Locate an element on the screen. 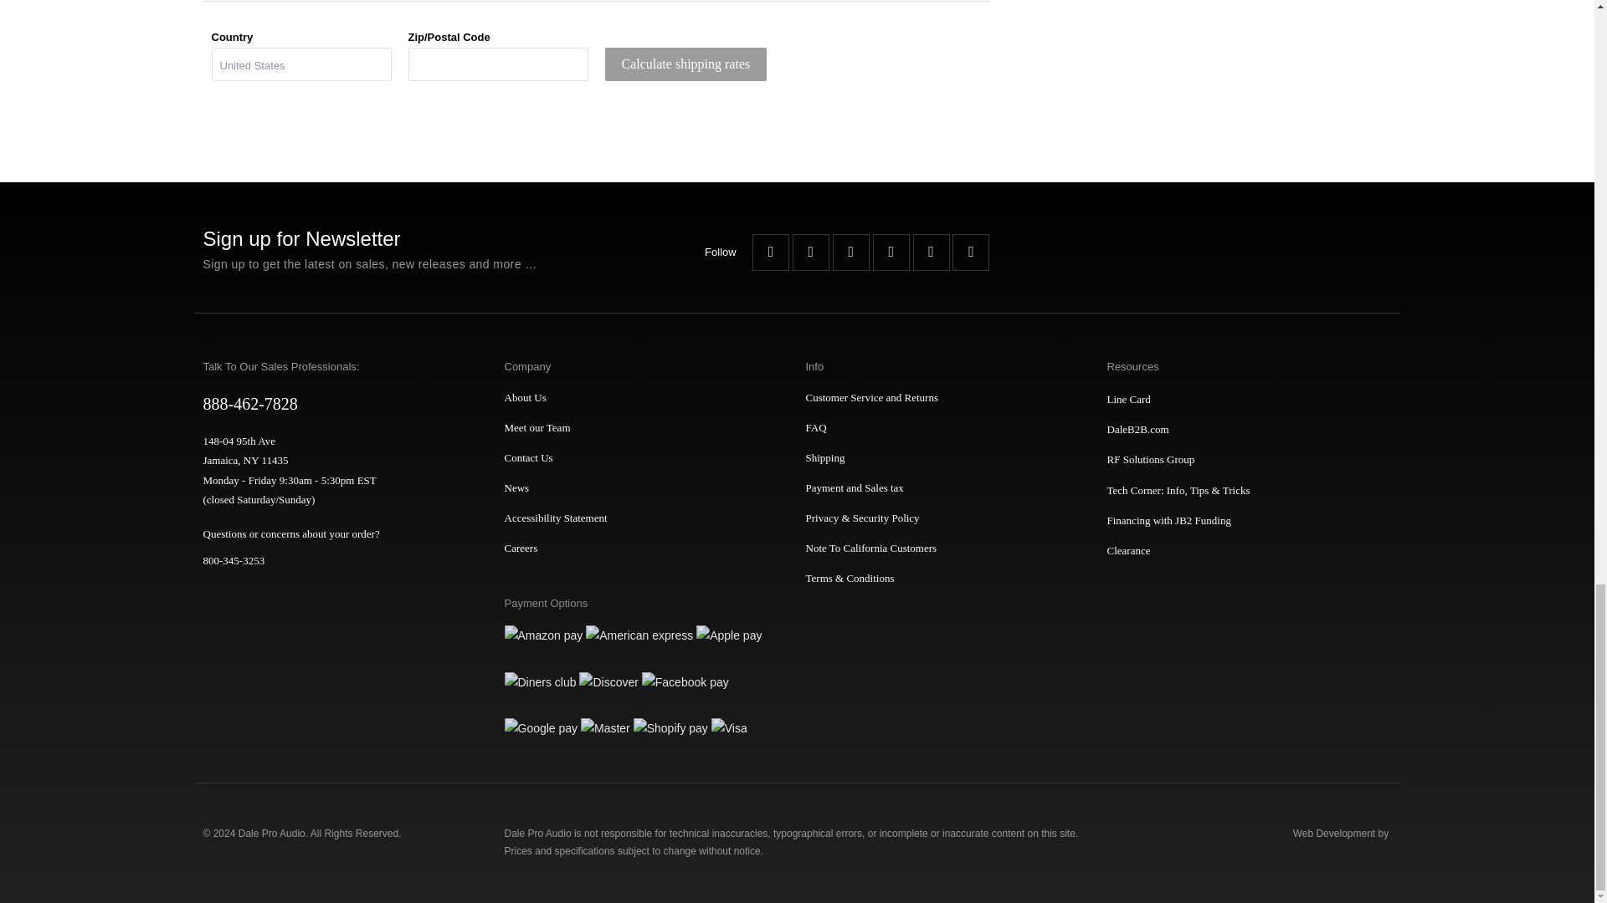  Calculate shipping rates is located at coordinates (685, 64).